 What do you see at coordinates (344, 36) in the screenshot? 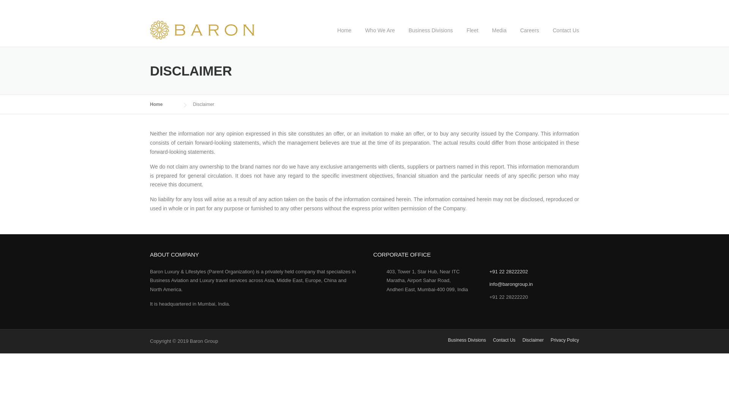
I see `Home` at bounding box center [344, 36].